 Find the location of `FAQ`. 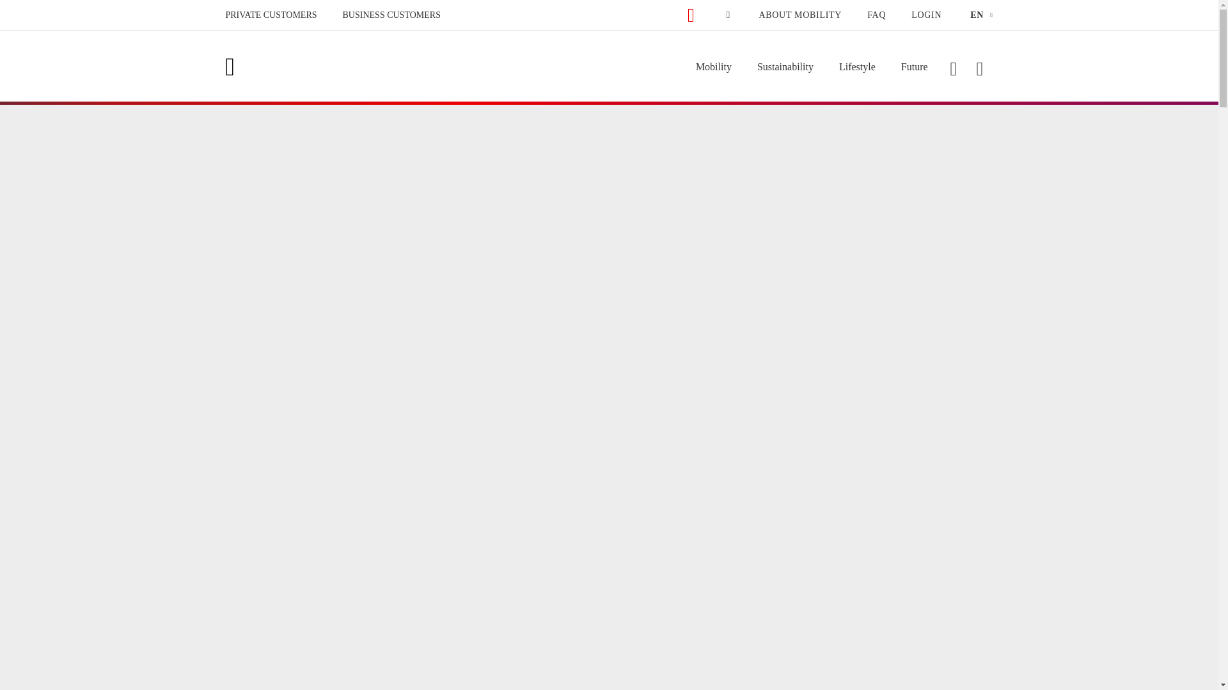

FAQ is located at coordinates (876, 15).